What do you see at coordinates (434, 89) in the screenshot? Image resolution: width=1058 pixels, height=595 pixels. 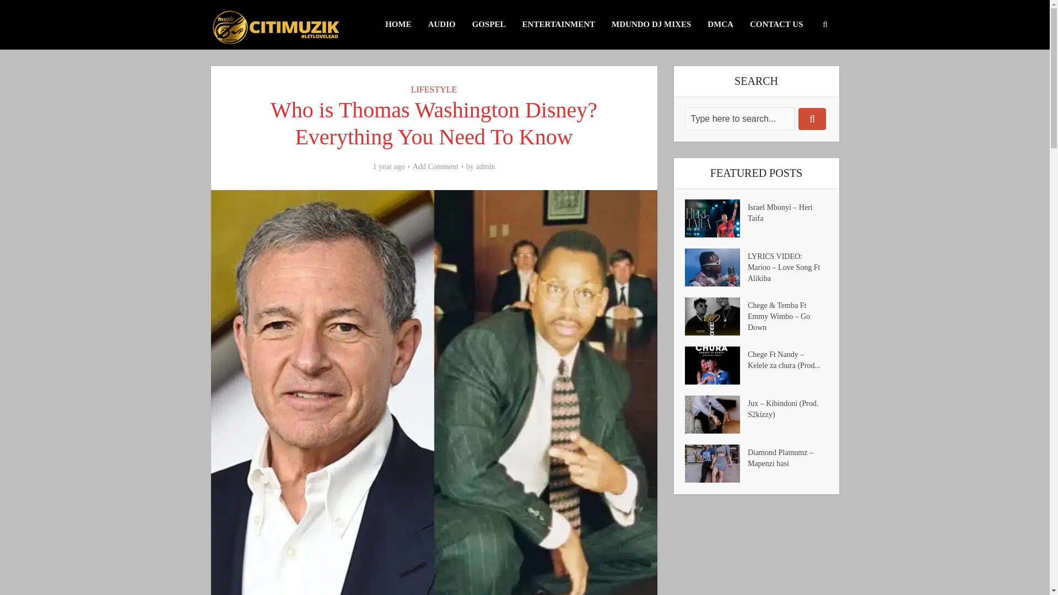 I see `LIFESTYLE` at bounding box center [434, 89].